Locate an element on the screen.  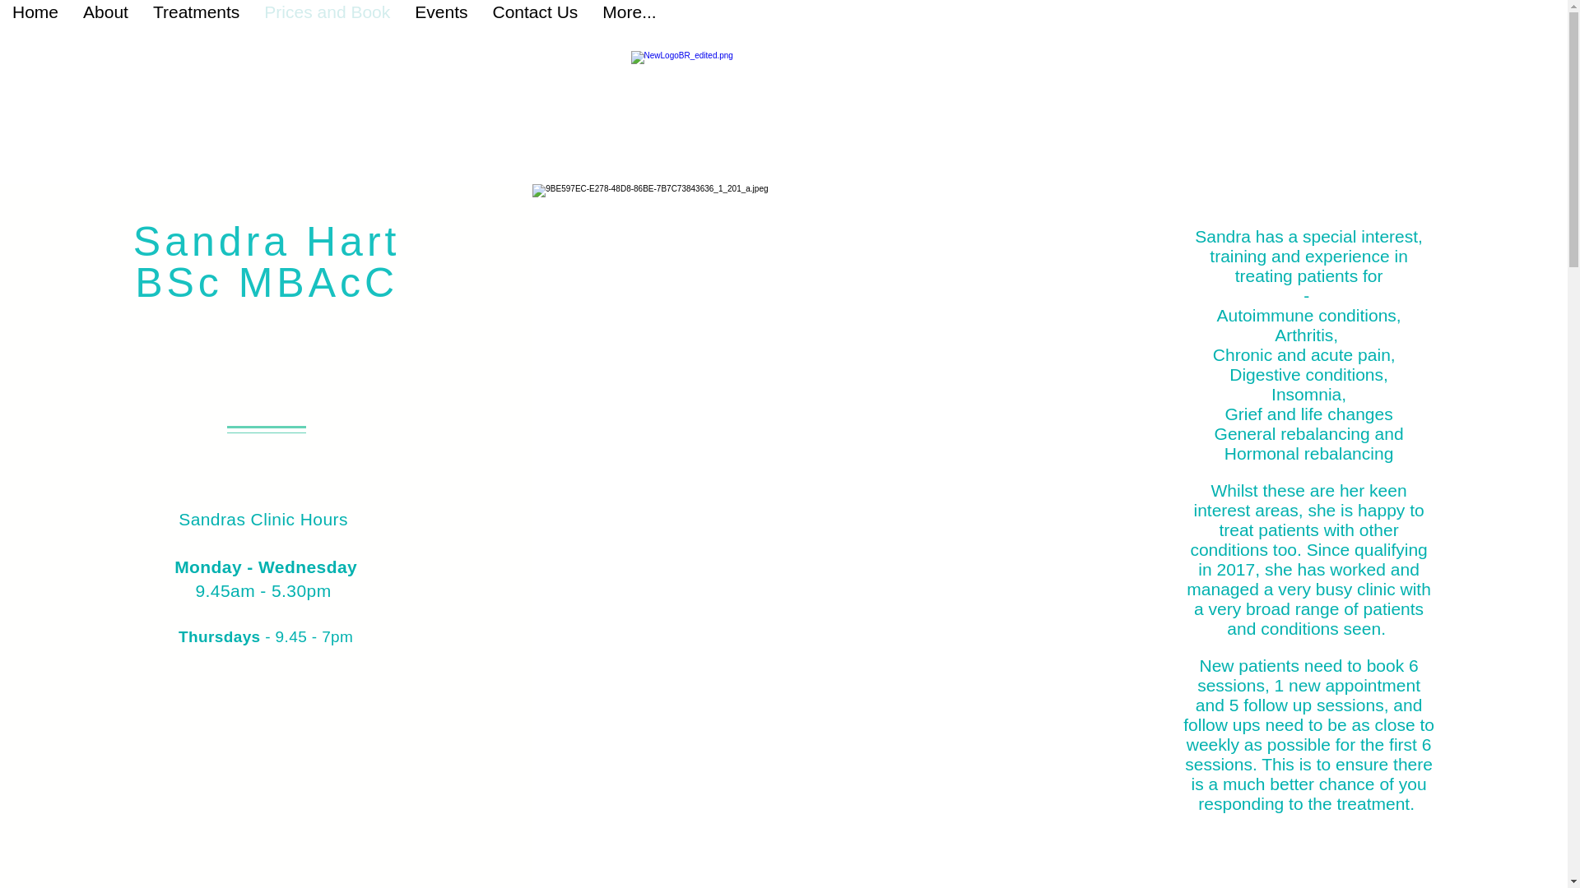
Home is located at coordinates (35, 19).